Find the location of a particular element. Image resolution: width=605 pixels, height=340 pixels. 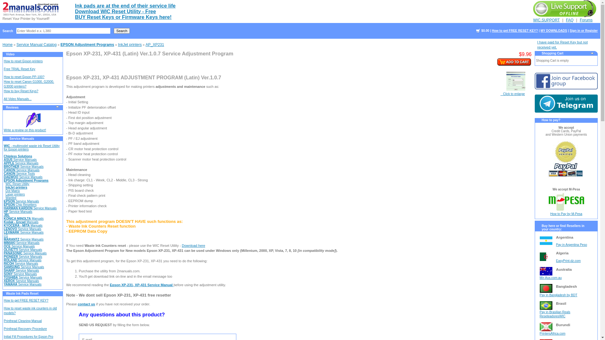

How to reset waste ink counters in old models? is located at coordinates (30, 311).